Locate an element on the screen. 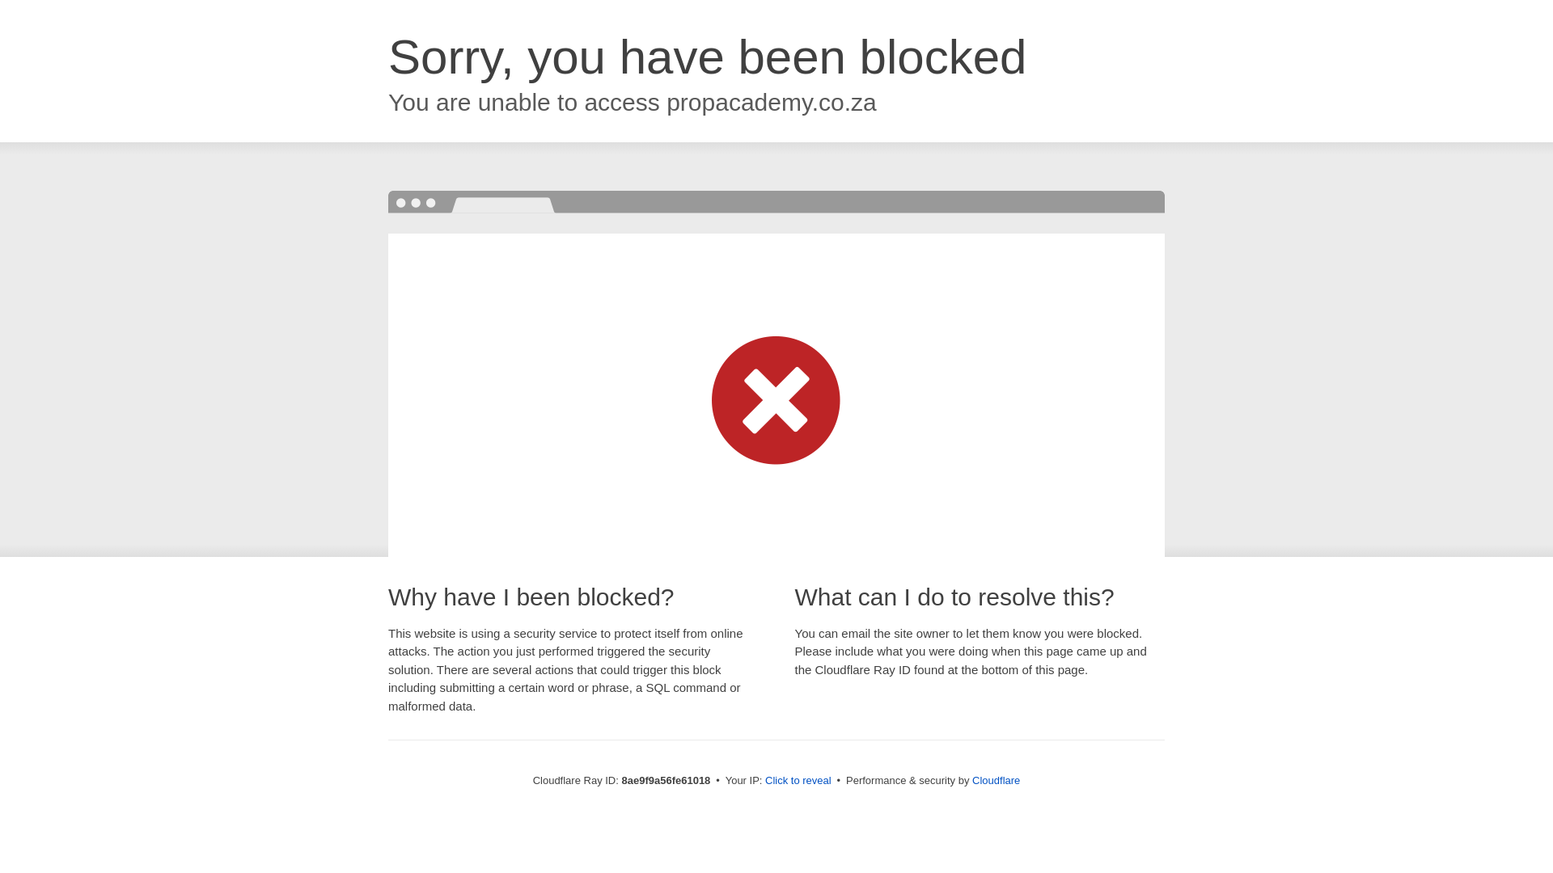 This screenshot has width=1553, height=873. Click to reveal is located at coordinates (798, 781).